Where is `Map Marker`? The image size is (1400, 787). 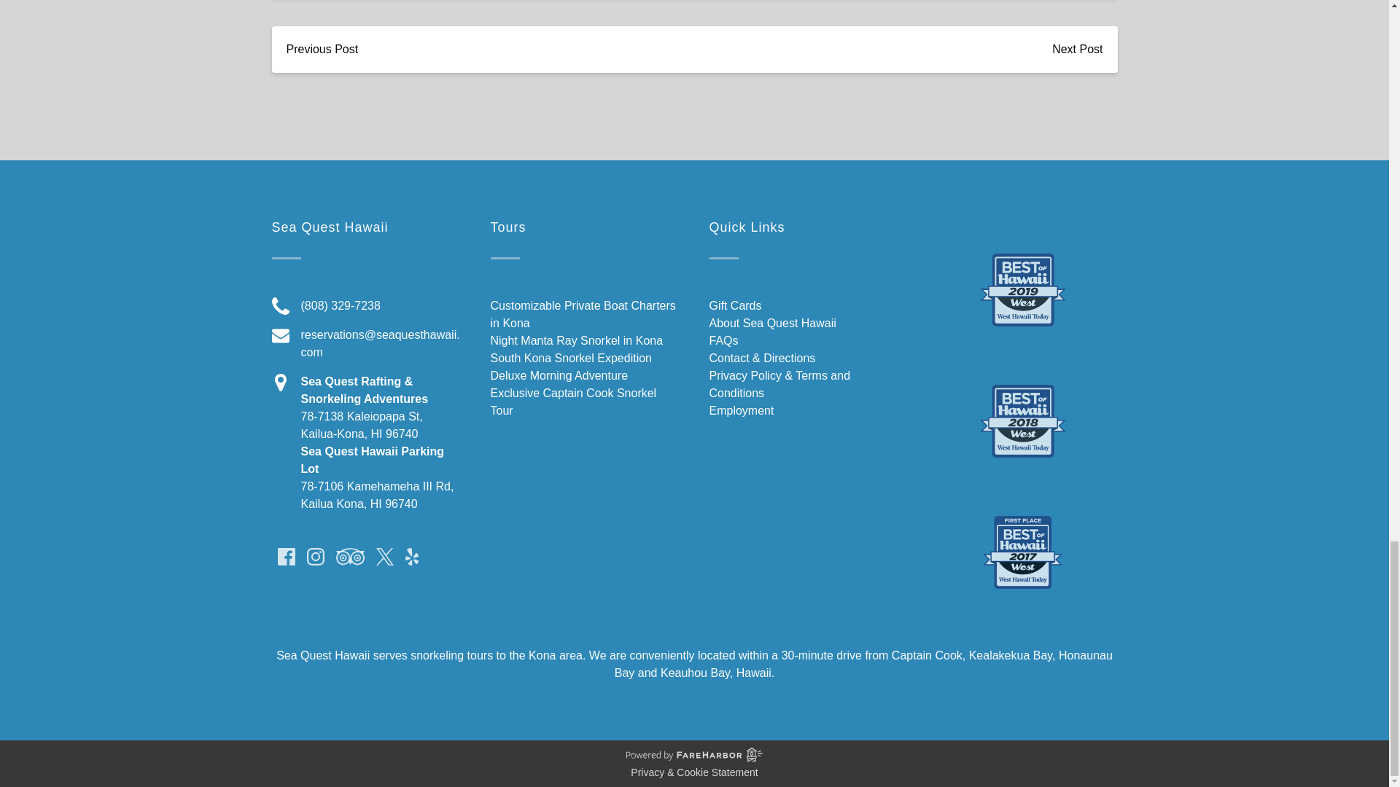 Map Marker is located at coordinates (280, 382).